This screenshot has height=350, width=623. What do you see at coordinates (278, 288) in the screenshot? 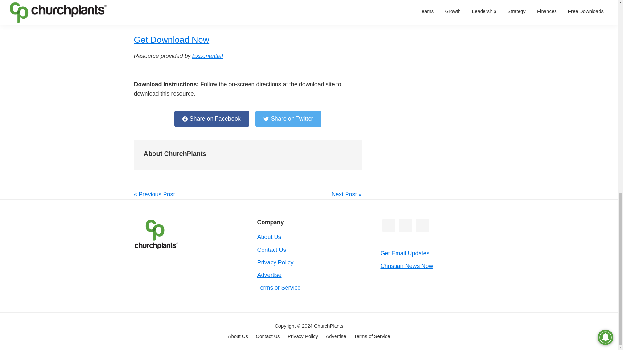
I see `Terms of Service` at bounding box center [278, 288].